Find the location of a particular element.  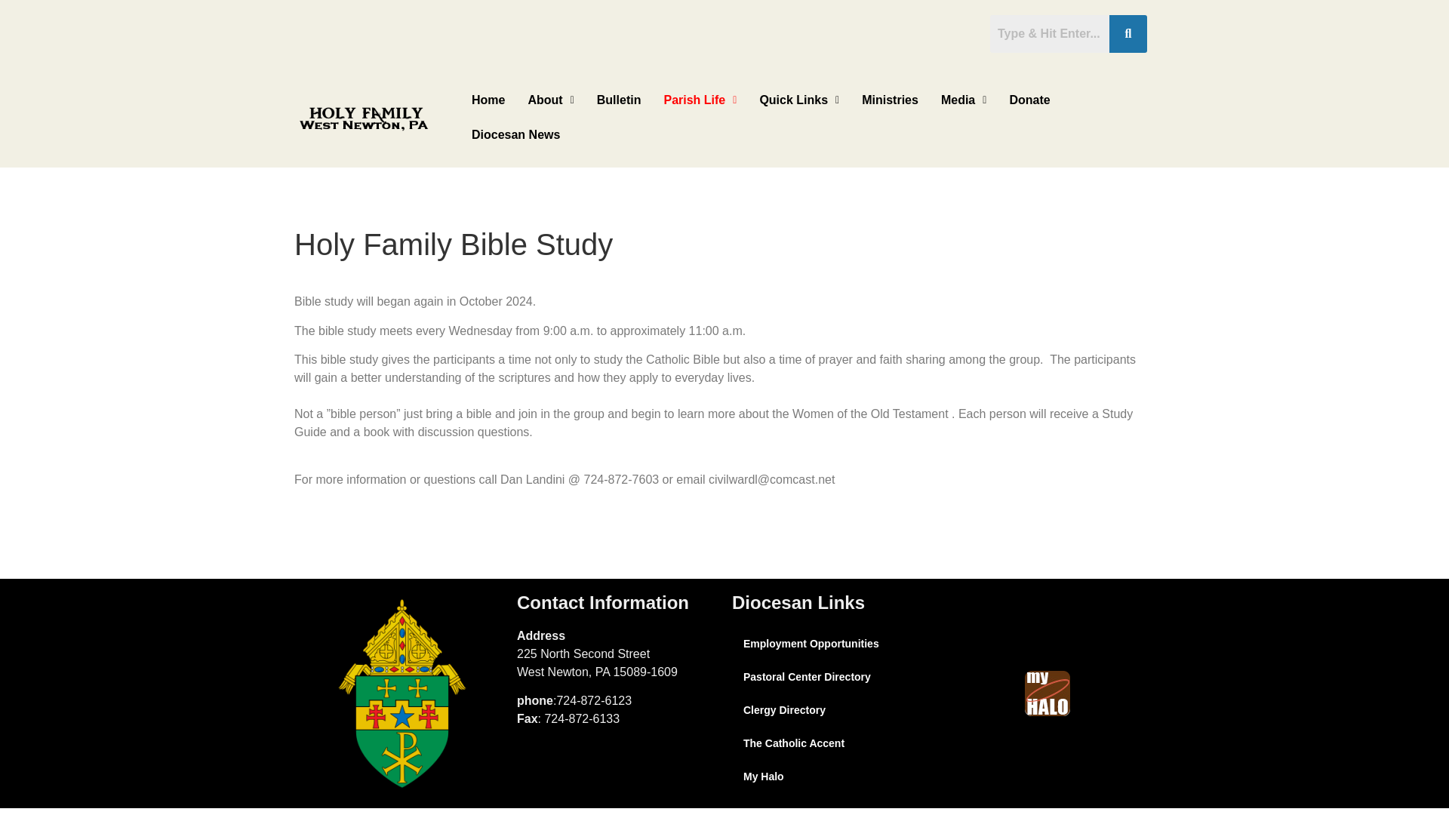

Media is located at coordinates (964, 100).